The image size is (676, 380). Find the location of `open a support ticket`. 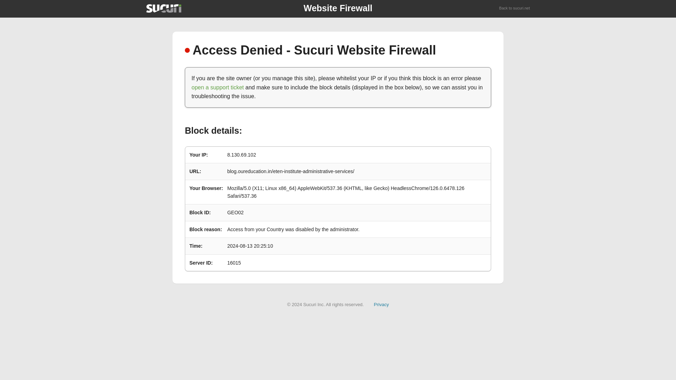

open a support ticket is located at coordinates (218, 87).